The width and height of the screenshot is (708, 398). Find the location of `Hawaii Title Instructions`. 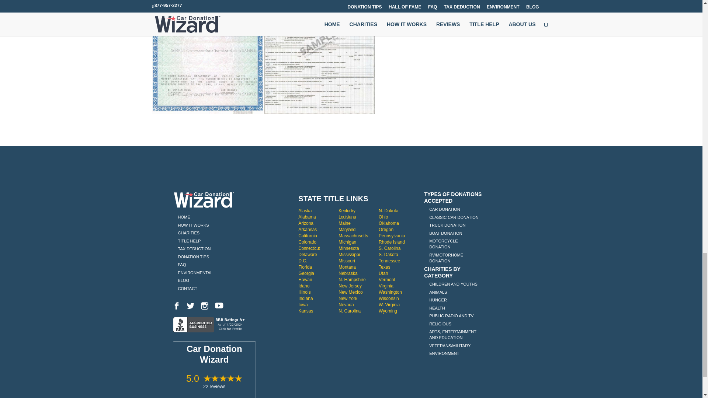

Hawaii Title Instructions is located at coordinates (305, 279).